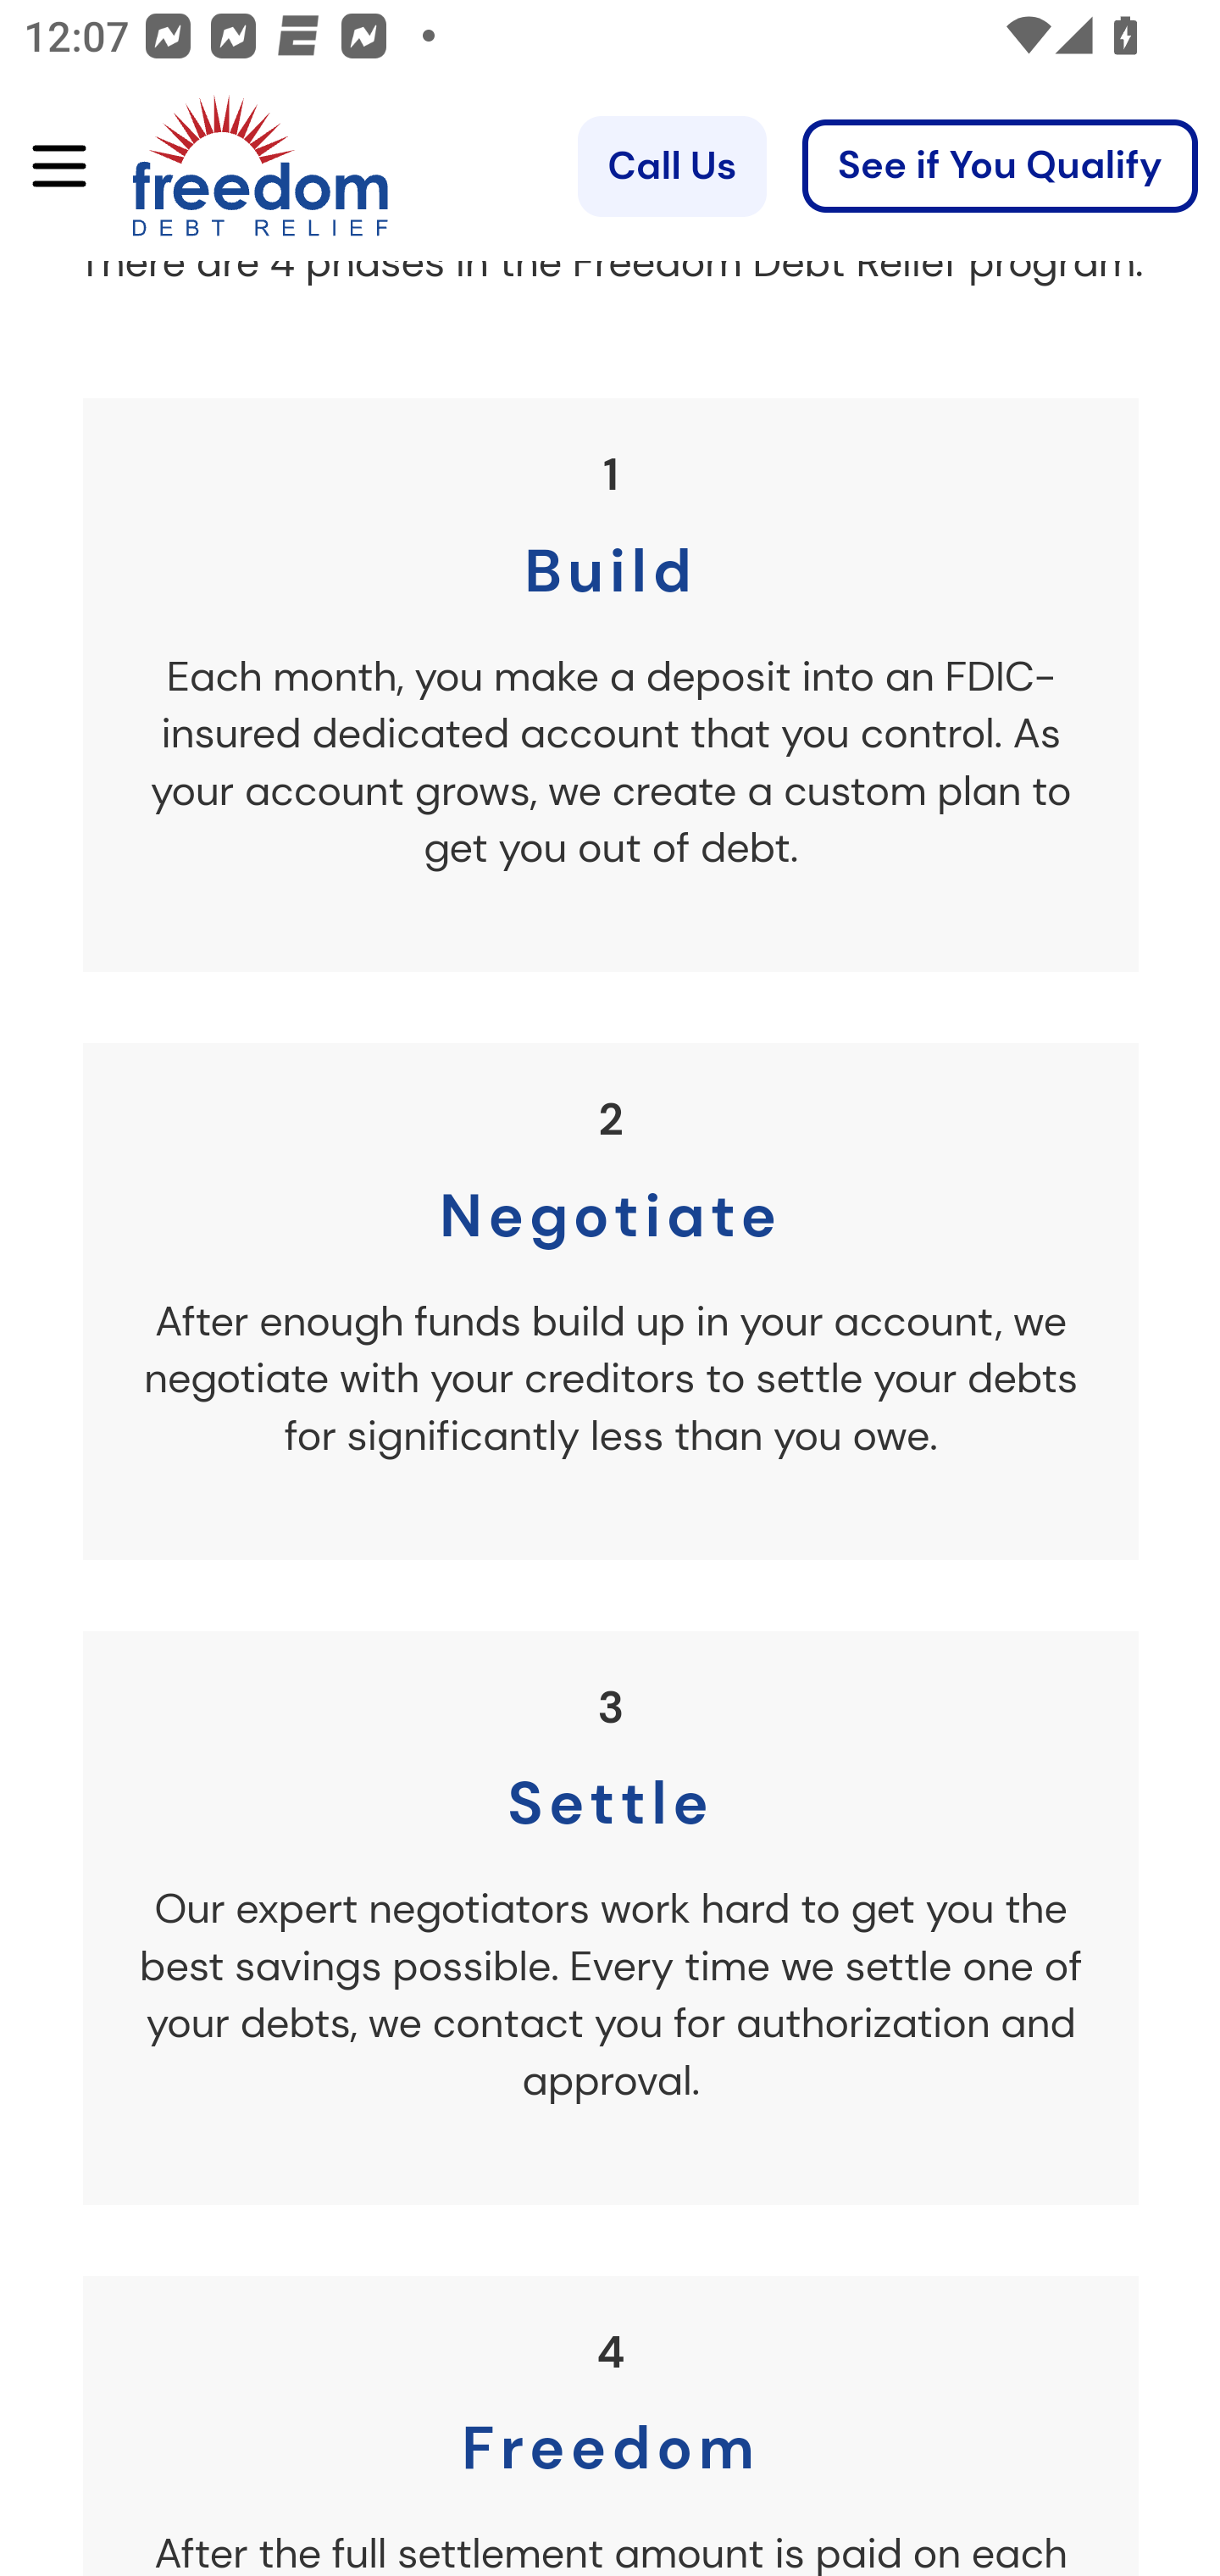  Describe the element at coordinates (213, 167) in the screenshot. I see `Freedom Debt Relief` at that location.